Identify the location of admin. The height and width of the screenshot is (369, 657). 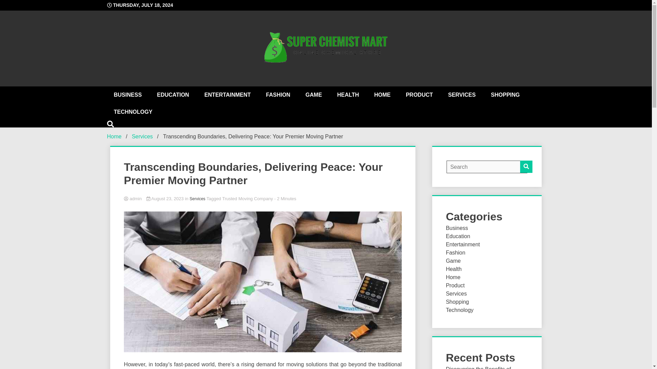
(263, 199).